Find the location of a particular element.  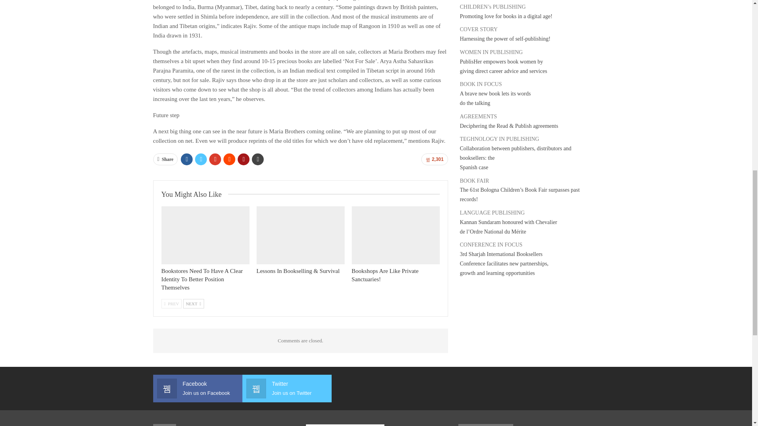

You Might Also Like is located at coordinates (194, 194).